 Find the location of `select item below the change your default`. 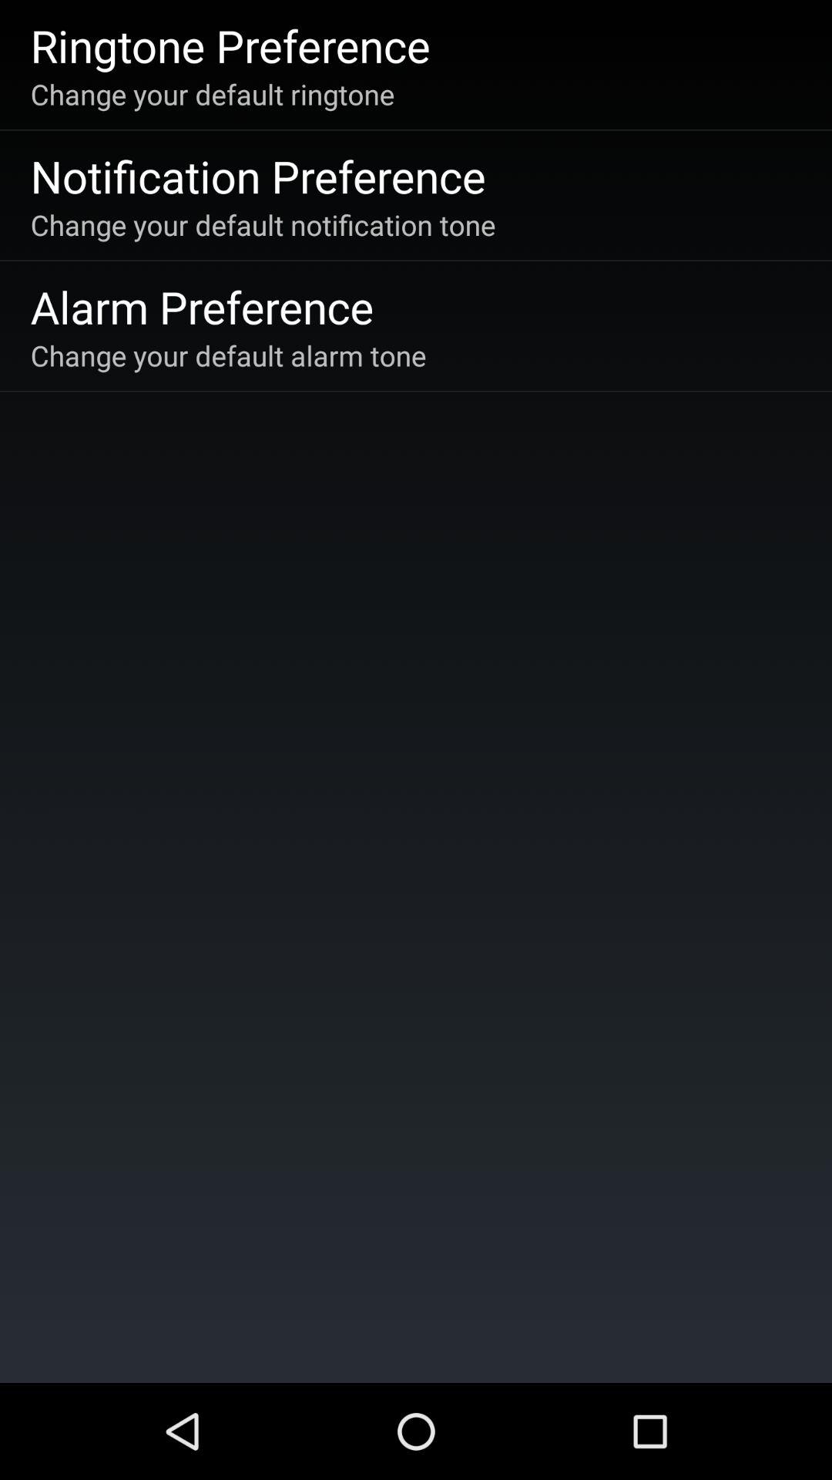

select item below the change your default is located at coordinates (202, 307).